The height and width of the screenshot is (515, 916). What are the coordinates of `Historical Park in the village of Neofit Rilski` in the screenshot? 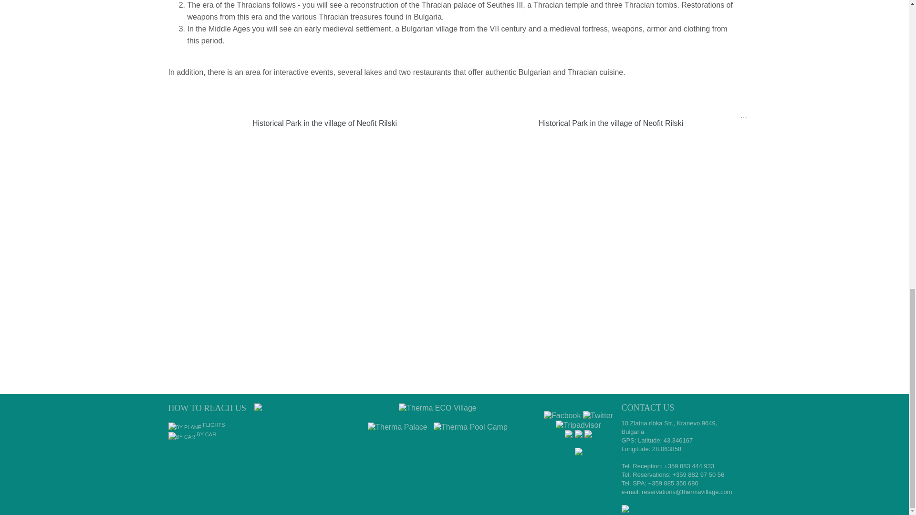 It's located at (597, 123).